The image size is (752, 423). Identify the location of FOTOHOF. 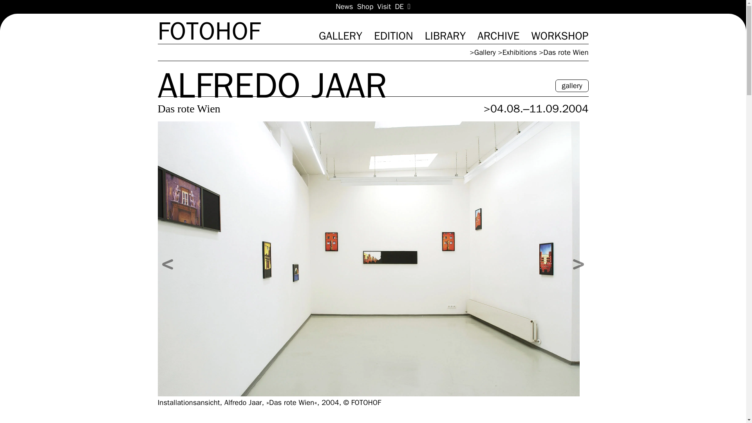
(208, 31).